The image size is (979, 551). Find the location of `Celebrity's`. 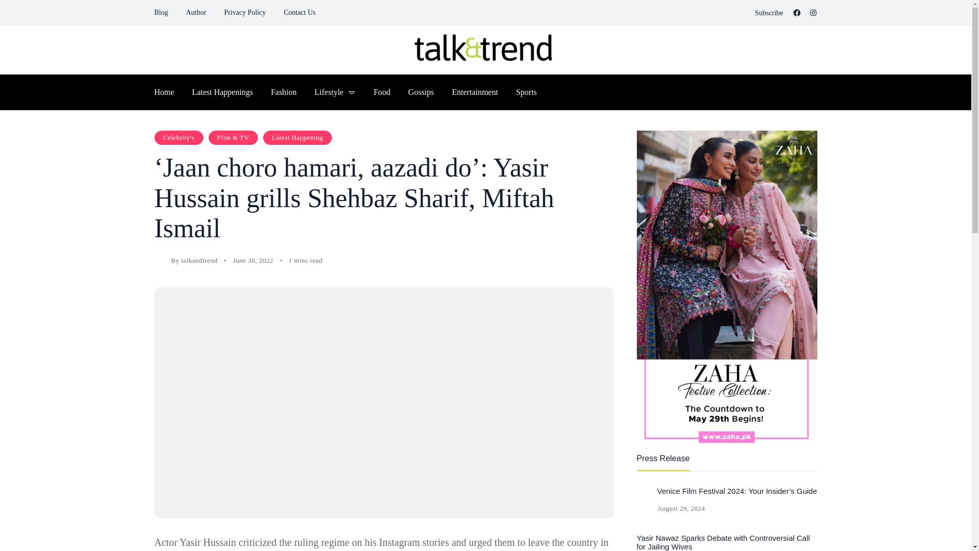

Celebrity's is located at coordinates (178, 138).